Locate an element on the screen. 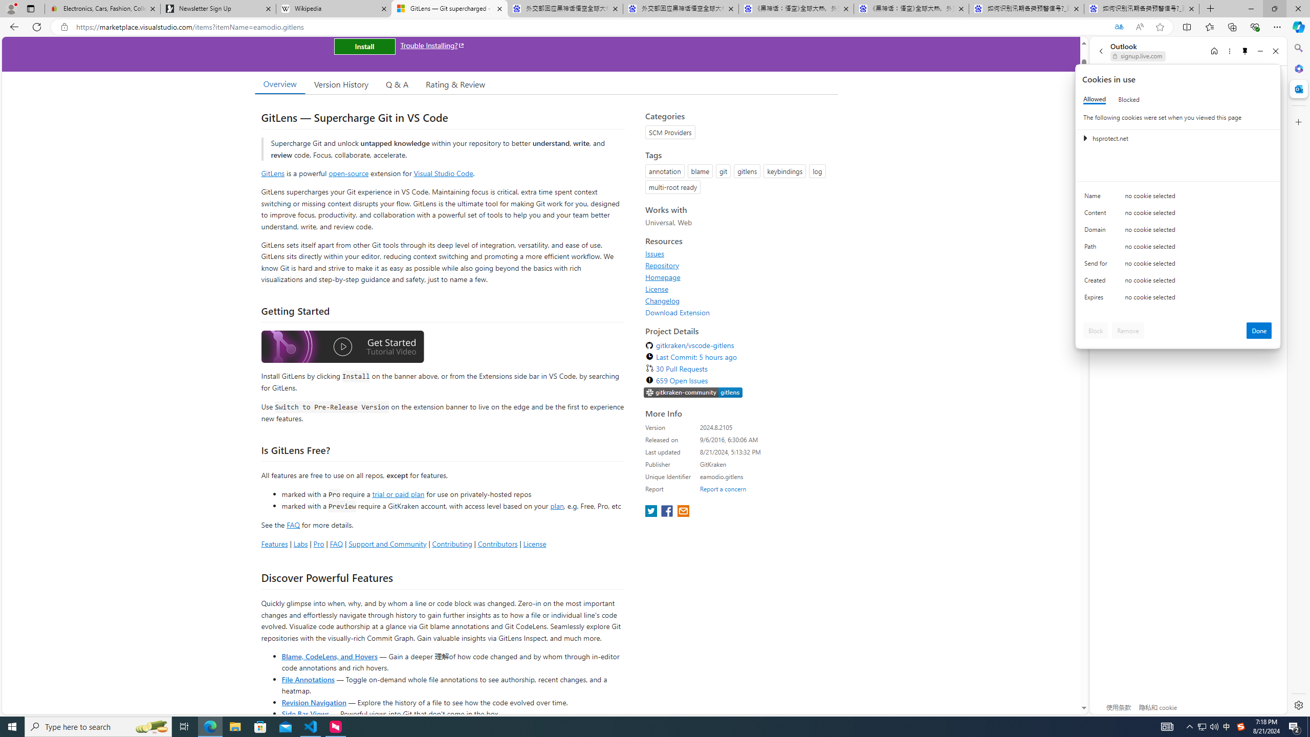  Content is located at coordinates (1098, 215).